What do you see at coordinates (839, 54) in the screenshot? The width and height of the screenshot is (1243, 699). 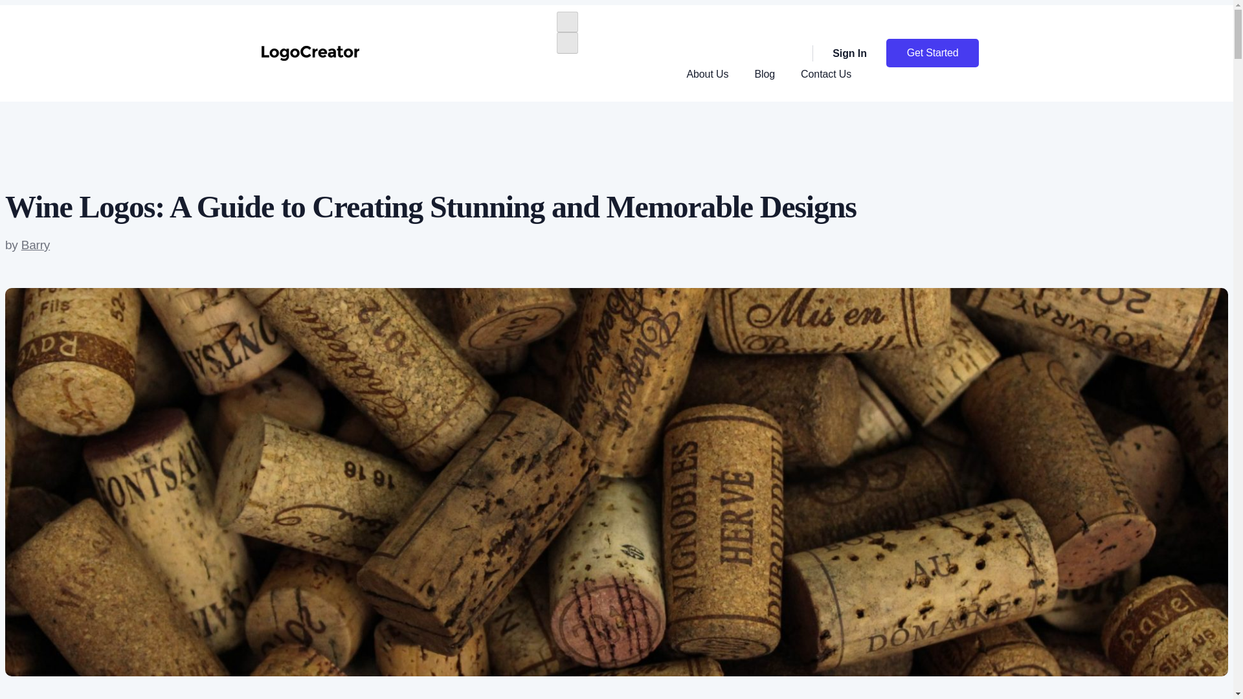 I see `Sign In` at bounding box center [839, 54].